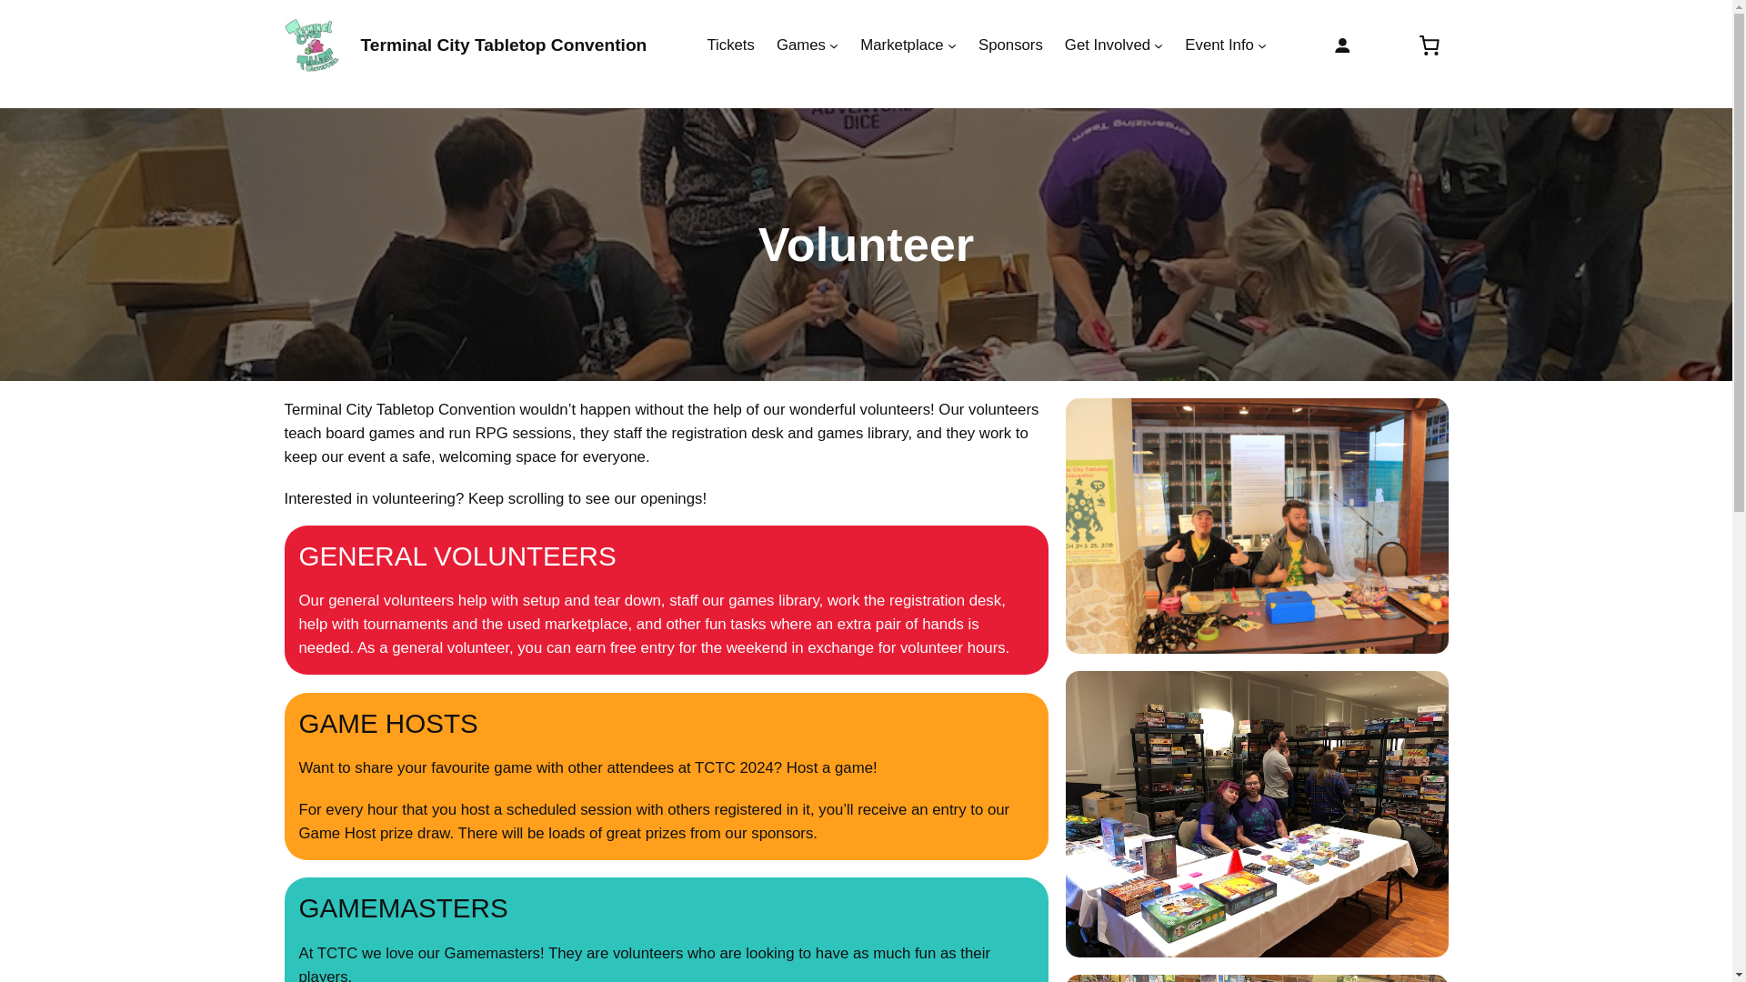 The image size is (1746, 982). Describe the element at coordinates (502, 45) in the screenshot. I see `Terminal City Tabletop Convention` at that location.